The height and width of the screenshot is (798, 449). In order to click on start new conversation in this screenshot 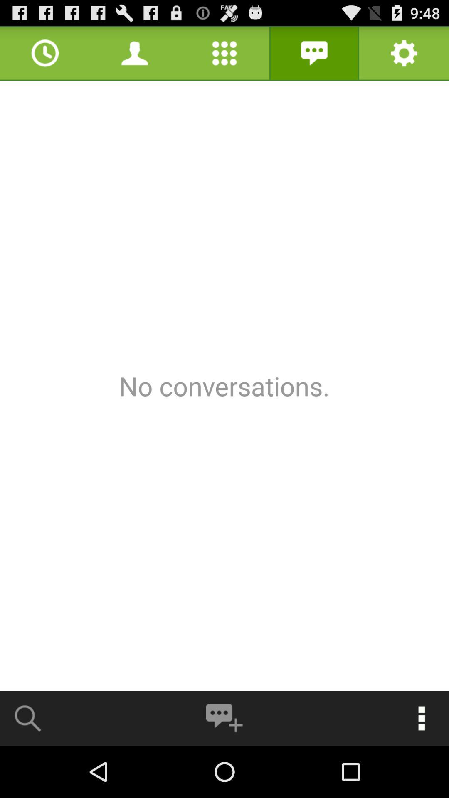, I will do `click(224, 718)`.